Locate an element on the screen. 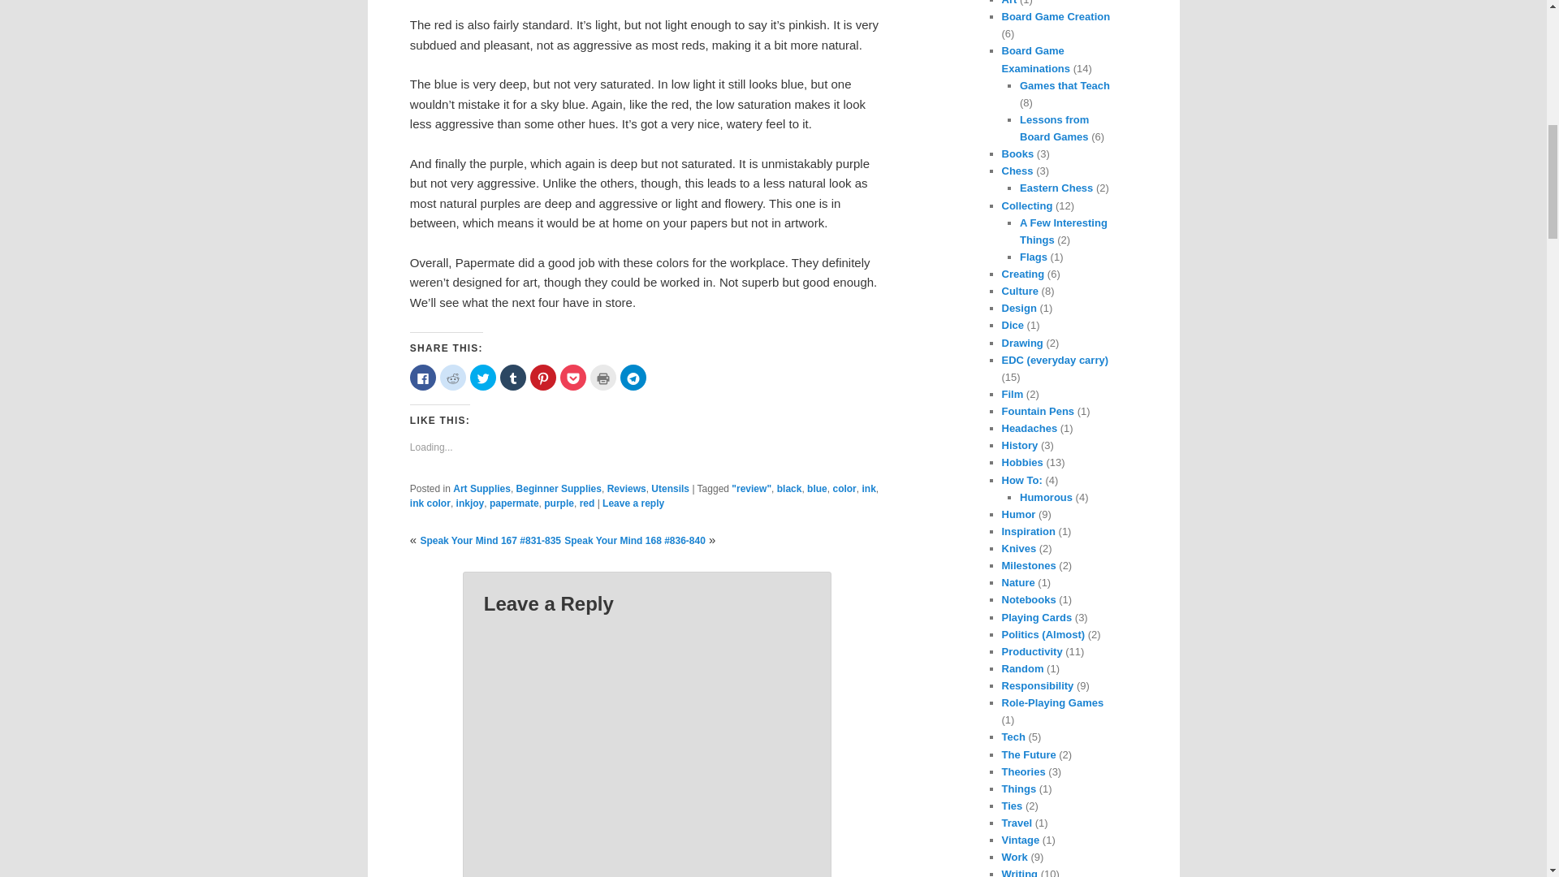  Click to share on Pocket is located at coordinates (572, 377).